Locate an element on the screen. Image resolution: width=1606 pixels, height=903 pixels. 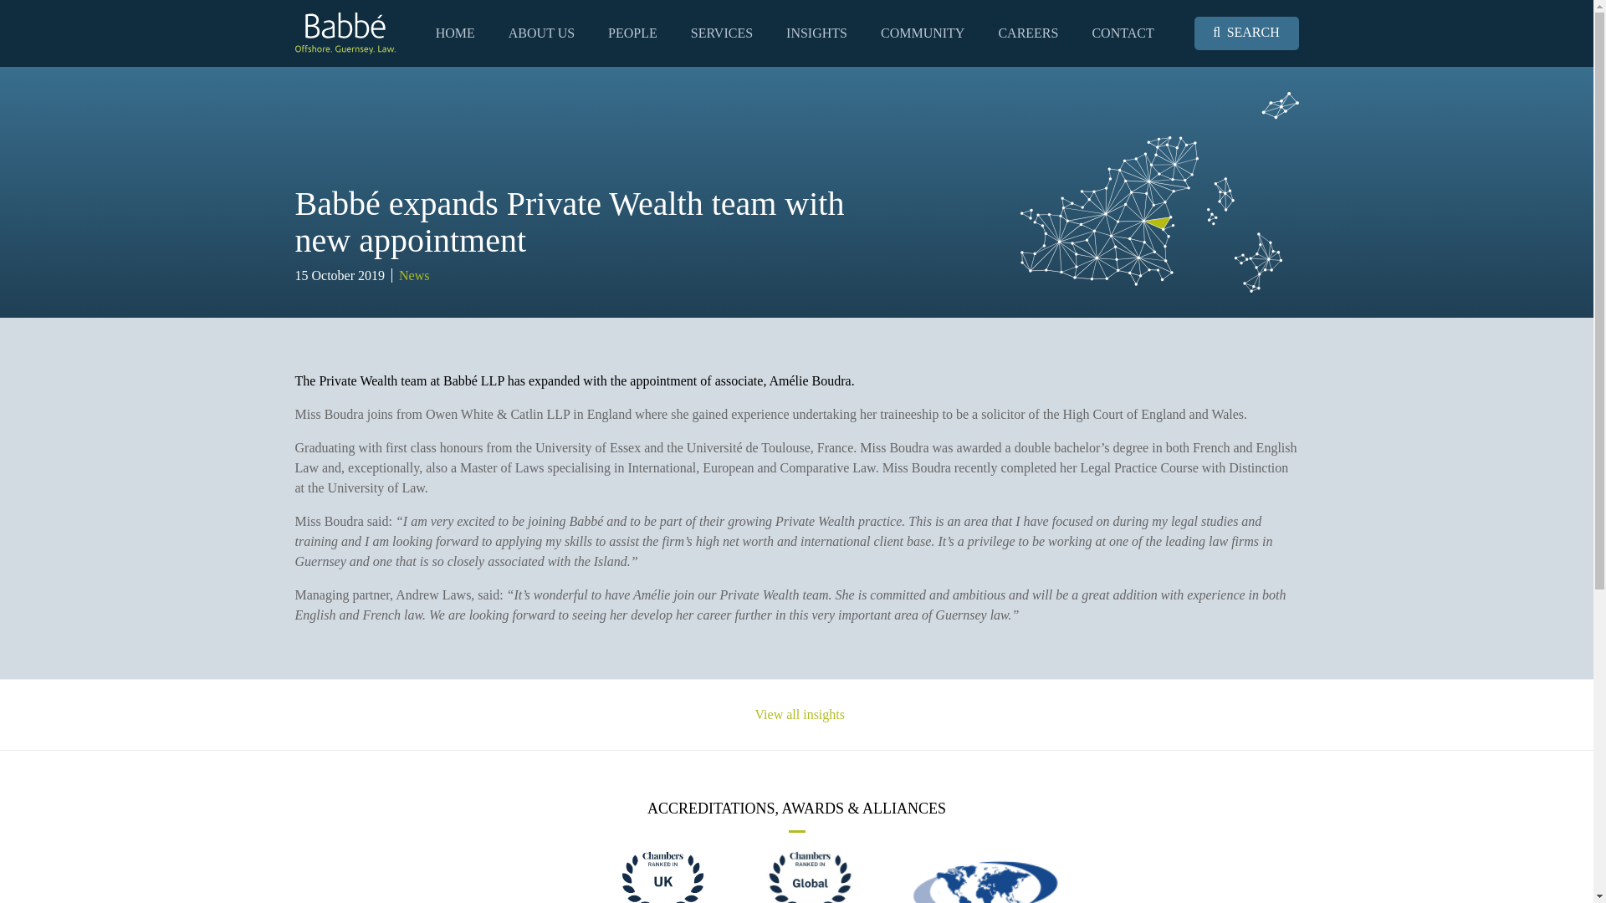
SEARCH is located at coordinates (1246, 33).